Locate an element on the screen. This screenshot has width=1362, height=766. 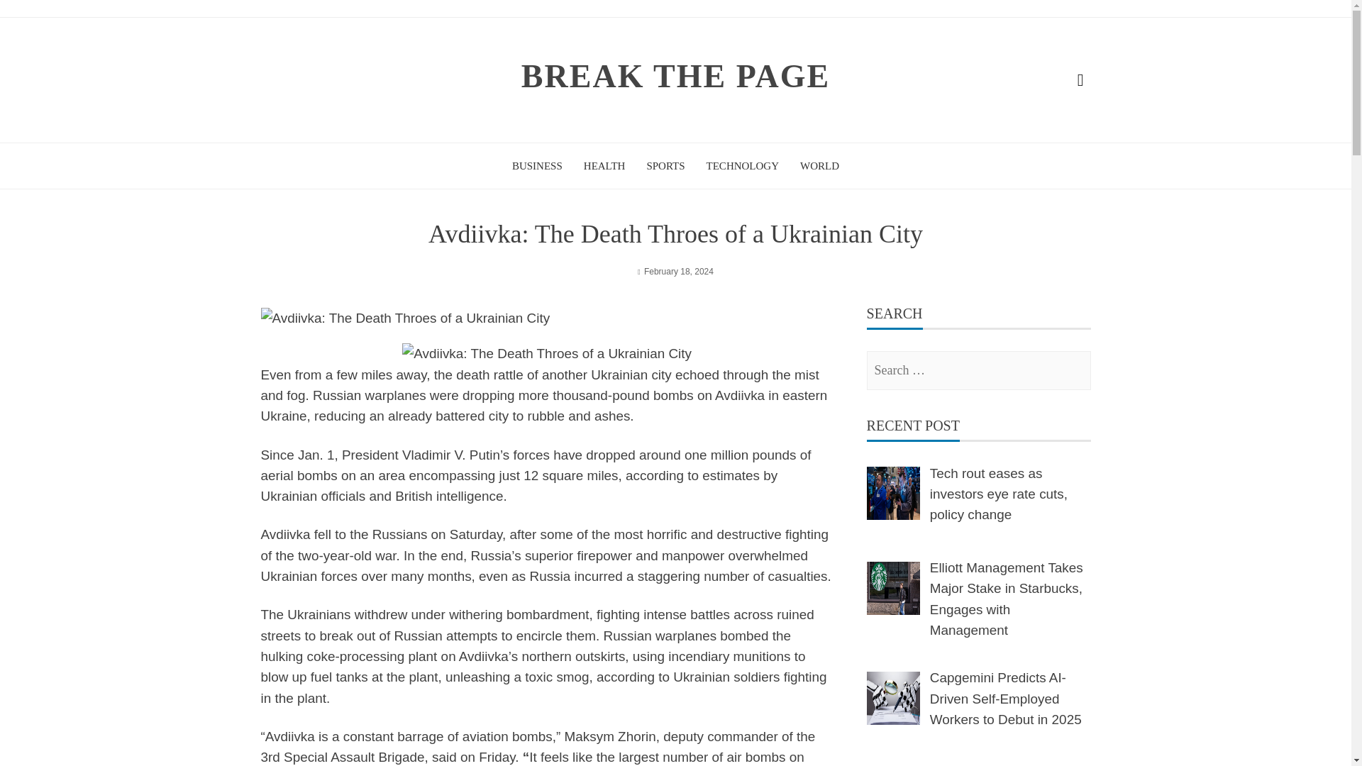
Avdiivka: The Death Throes of a Ukrainian City is located at coordinates (546, 353).